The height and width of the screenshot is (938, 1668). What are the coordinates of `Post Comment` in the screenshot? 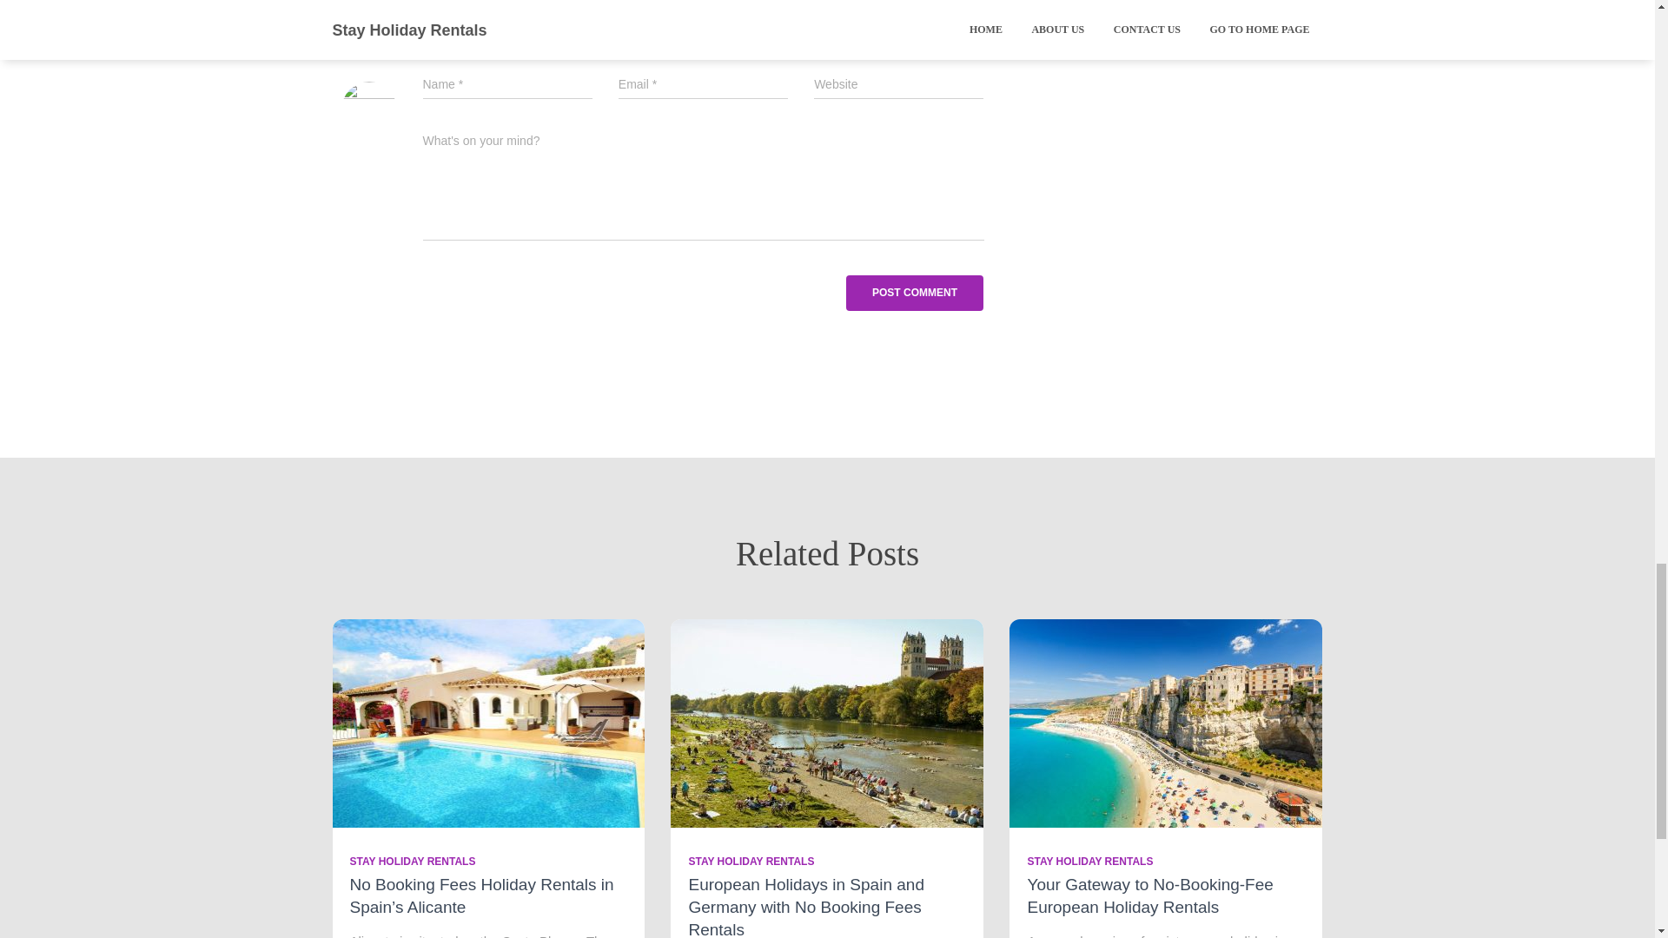 It's located at (914, 293).